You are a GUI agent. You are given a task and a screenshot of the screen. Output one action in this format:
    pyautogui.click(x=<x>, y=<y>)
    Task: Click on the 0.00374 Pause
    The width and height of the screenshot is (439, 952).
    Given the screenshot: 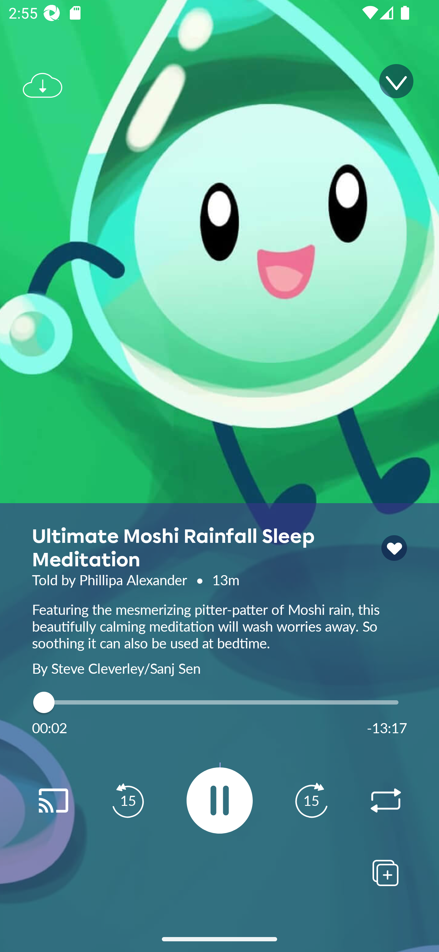 What is the action you would take?
    pyautogui.click(x=220, y=800)
    